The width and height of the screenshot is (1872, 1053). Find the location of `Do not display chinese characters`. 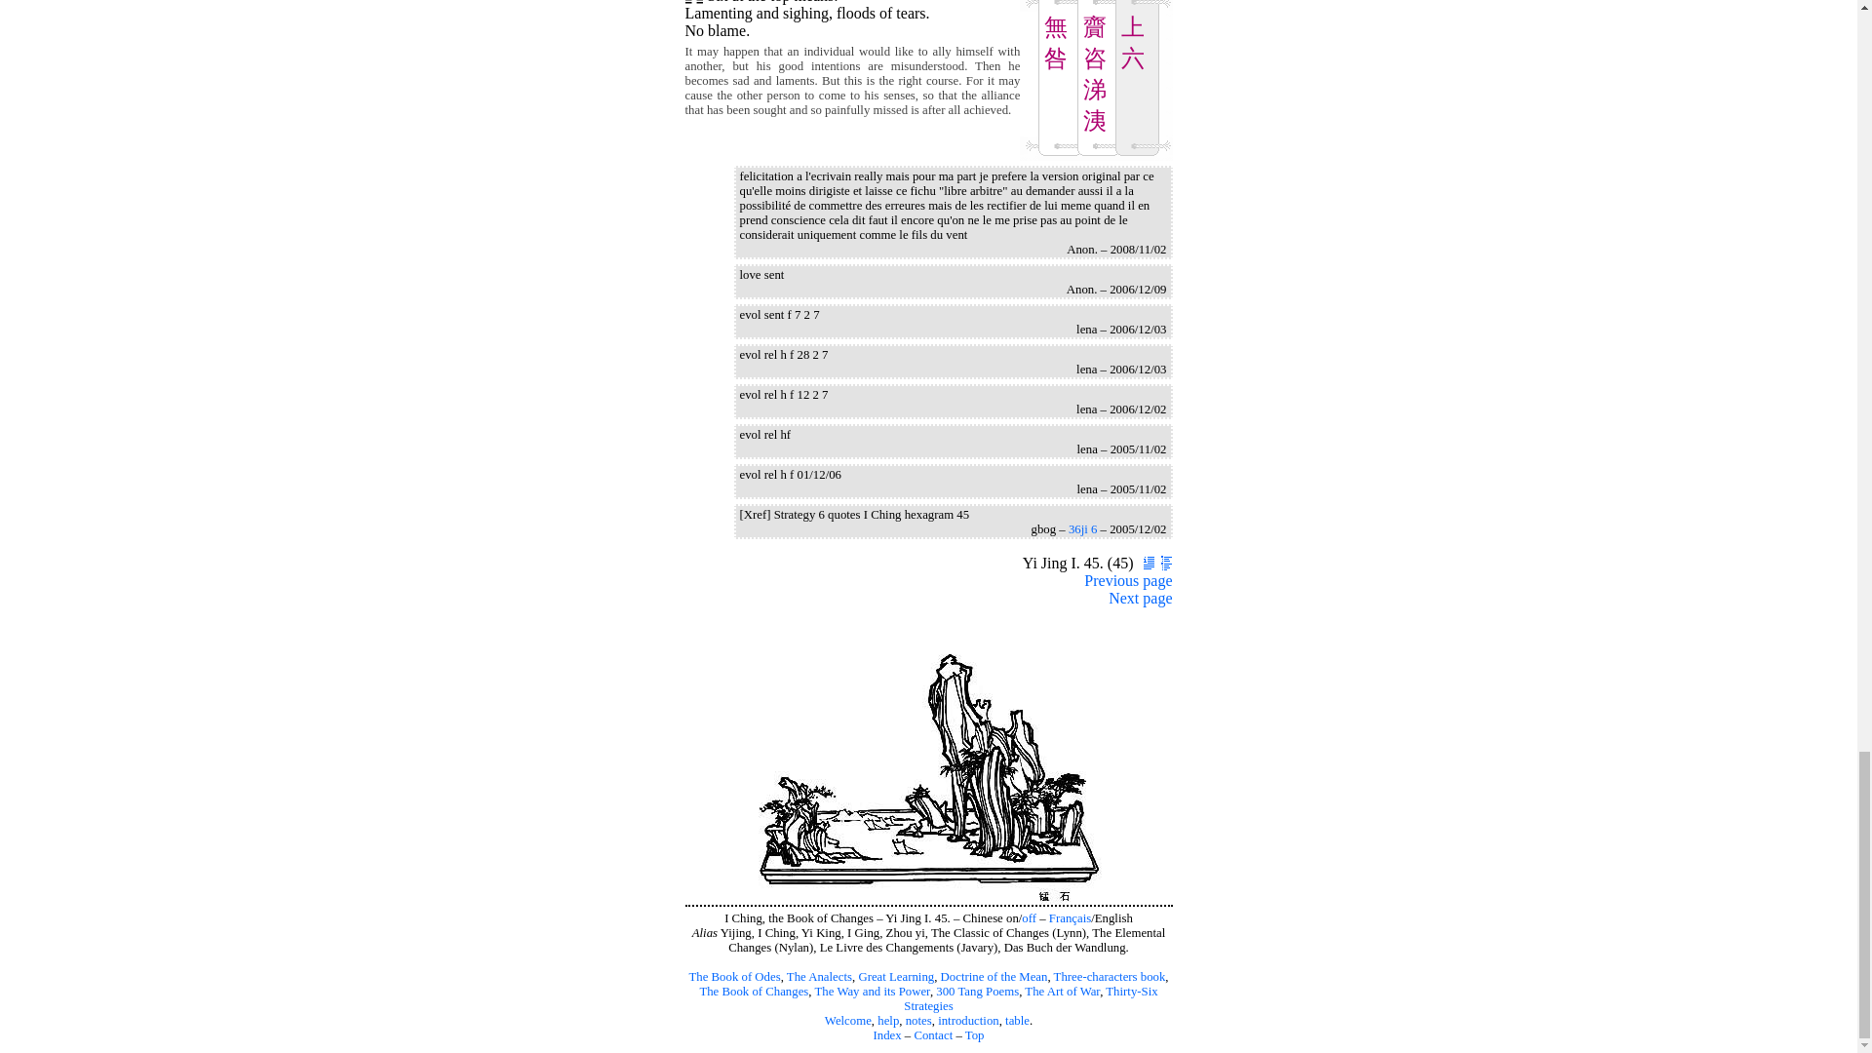

Do not display chinese characters is located at coordinates (1030, 918).